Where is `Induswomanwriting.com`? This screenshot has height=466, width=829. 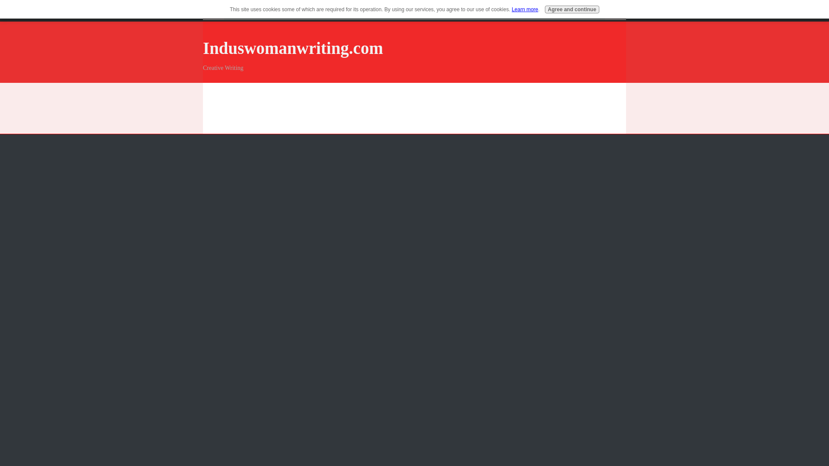
Induswomanwriting.com is located at coordinates (293, 47).